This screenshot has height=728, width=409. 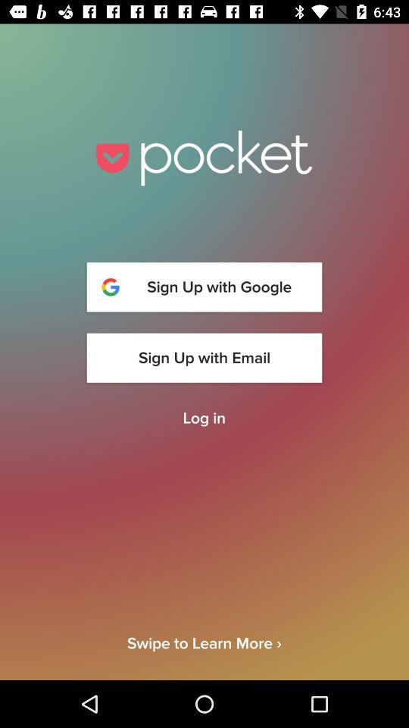 What do you see at coordinates (204, 419) in the screenshot?
I see `select the item above swipe to learn icon` at bounding box center [204, 419].